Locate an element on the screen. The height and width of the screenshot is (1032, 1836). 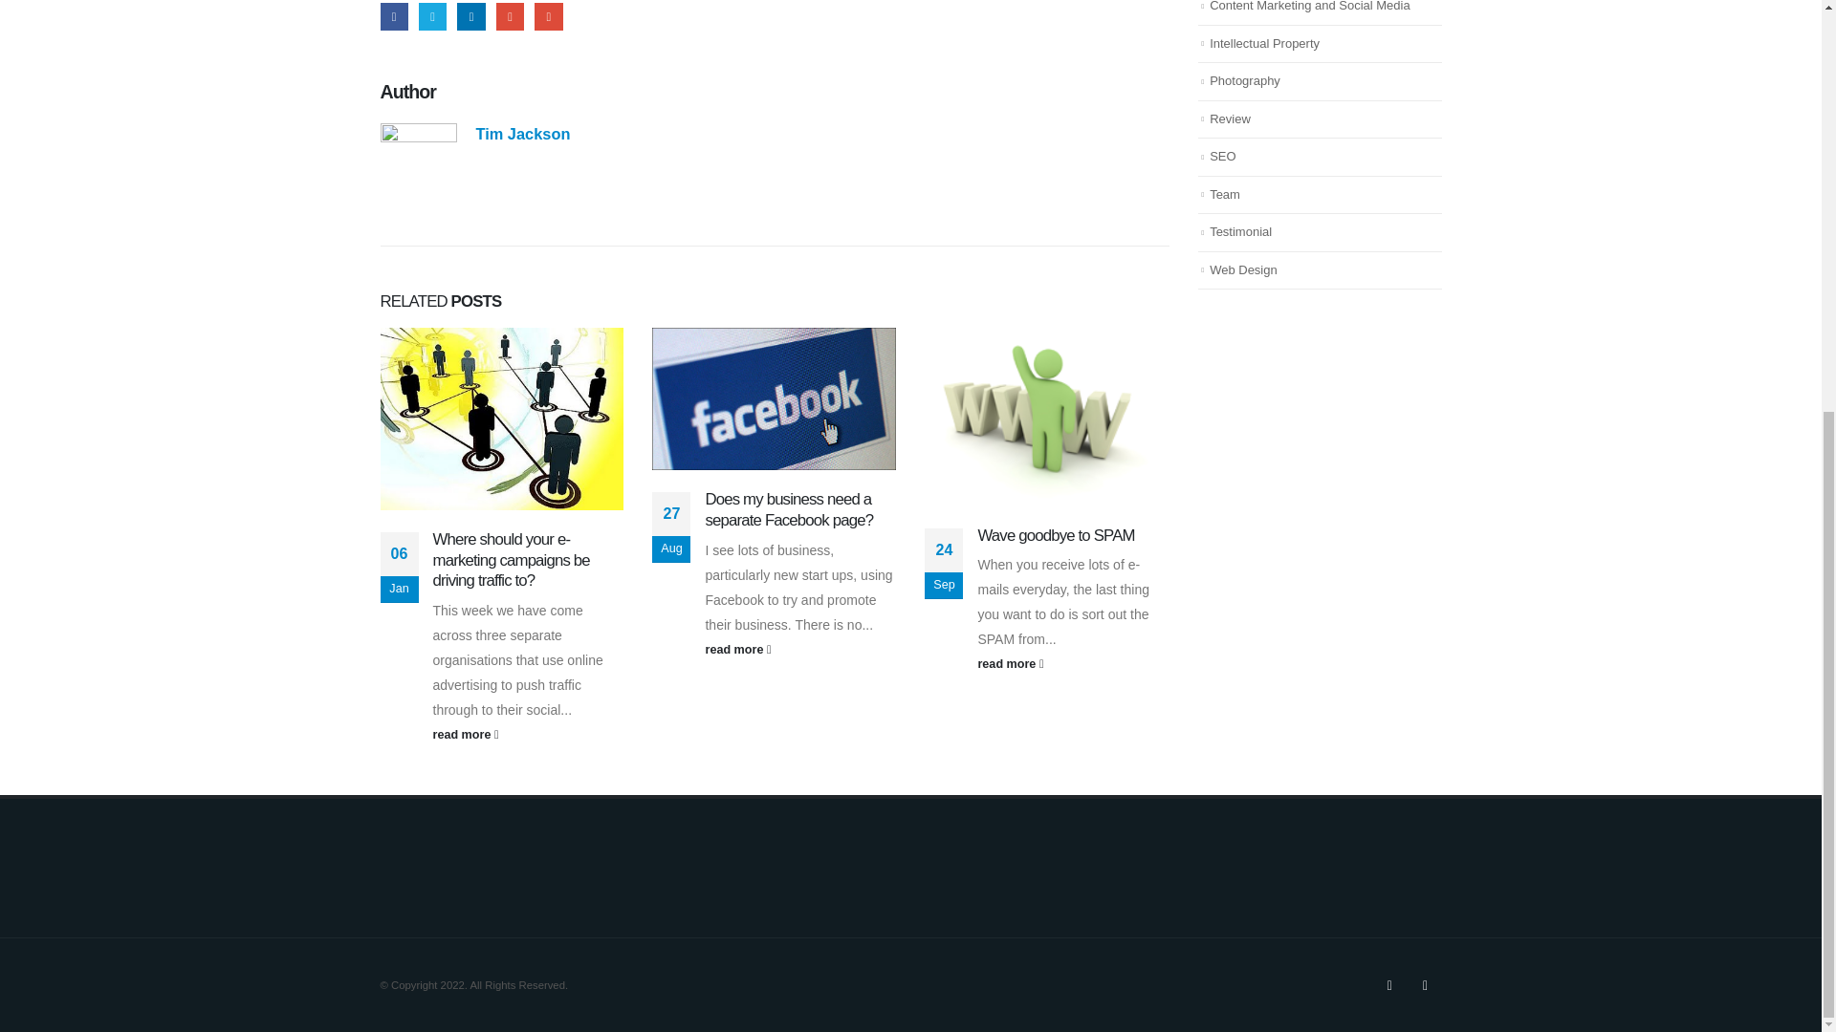
Facebook is located at coordinates (394, 17).